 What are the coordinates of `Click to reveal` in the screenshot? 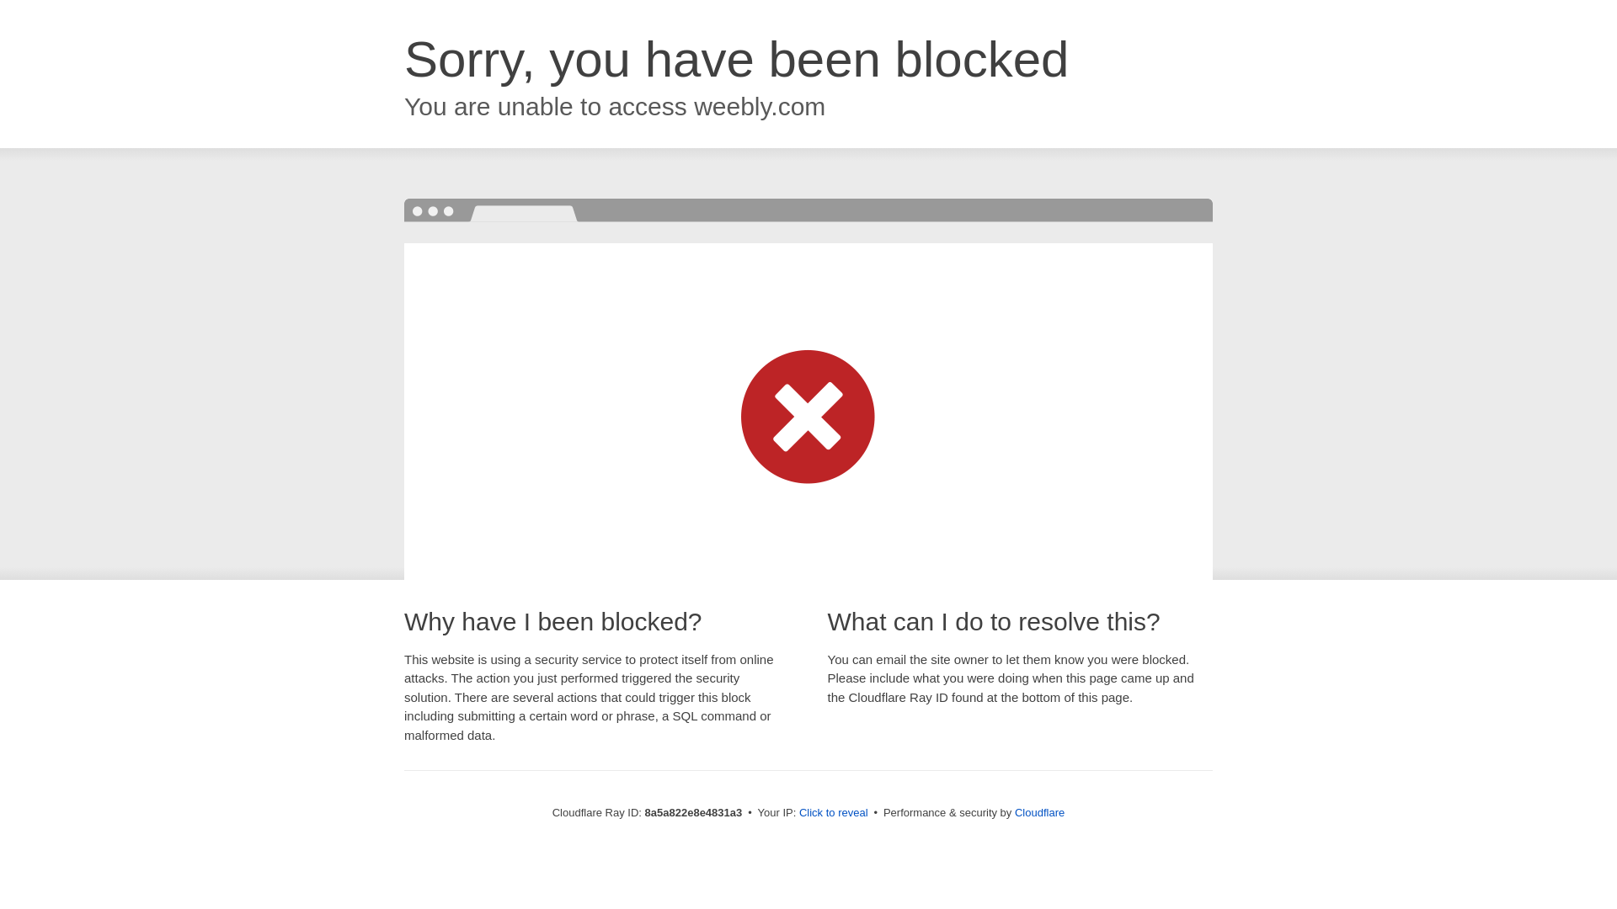 It's located at (834, 813).